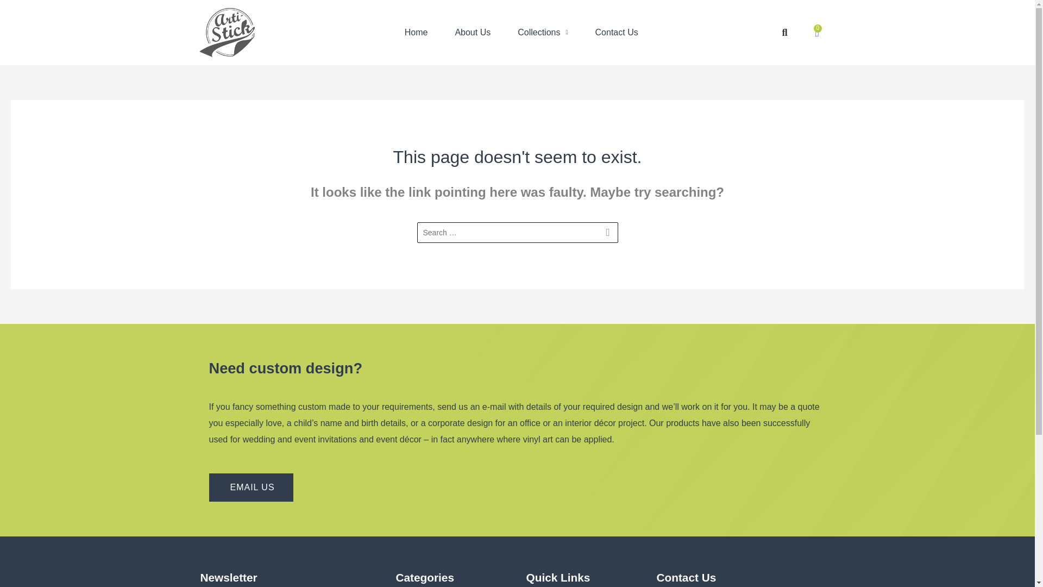 Image resolution: width=1043 pixels, height=587 pixels. I want to click on EMAIL US, so click(251, 487).